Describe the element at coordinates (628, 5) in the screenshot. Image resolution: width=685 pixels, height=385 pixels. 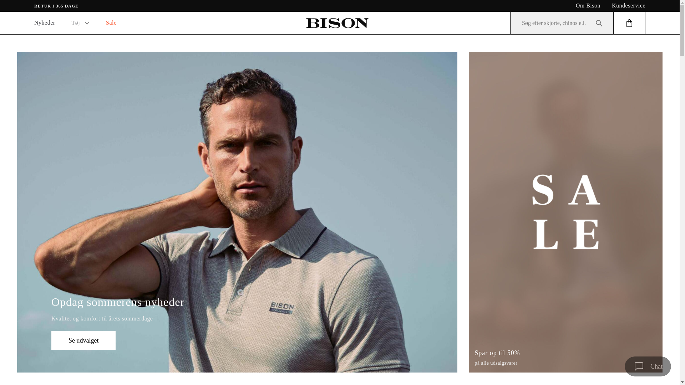
I see `Kundeservice` at that location.